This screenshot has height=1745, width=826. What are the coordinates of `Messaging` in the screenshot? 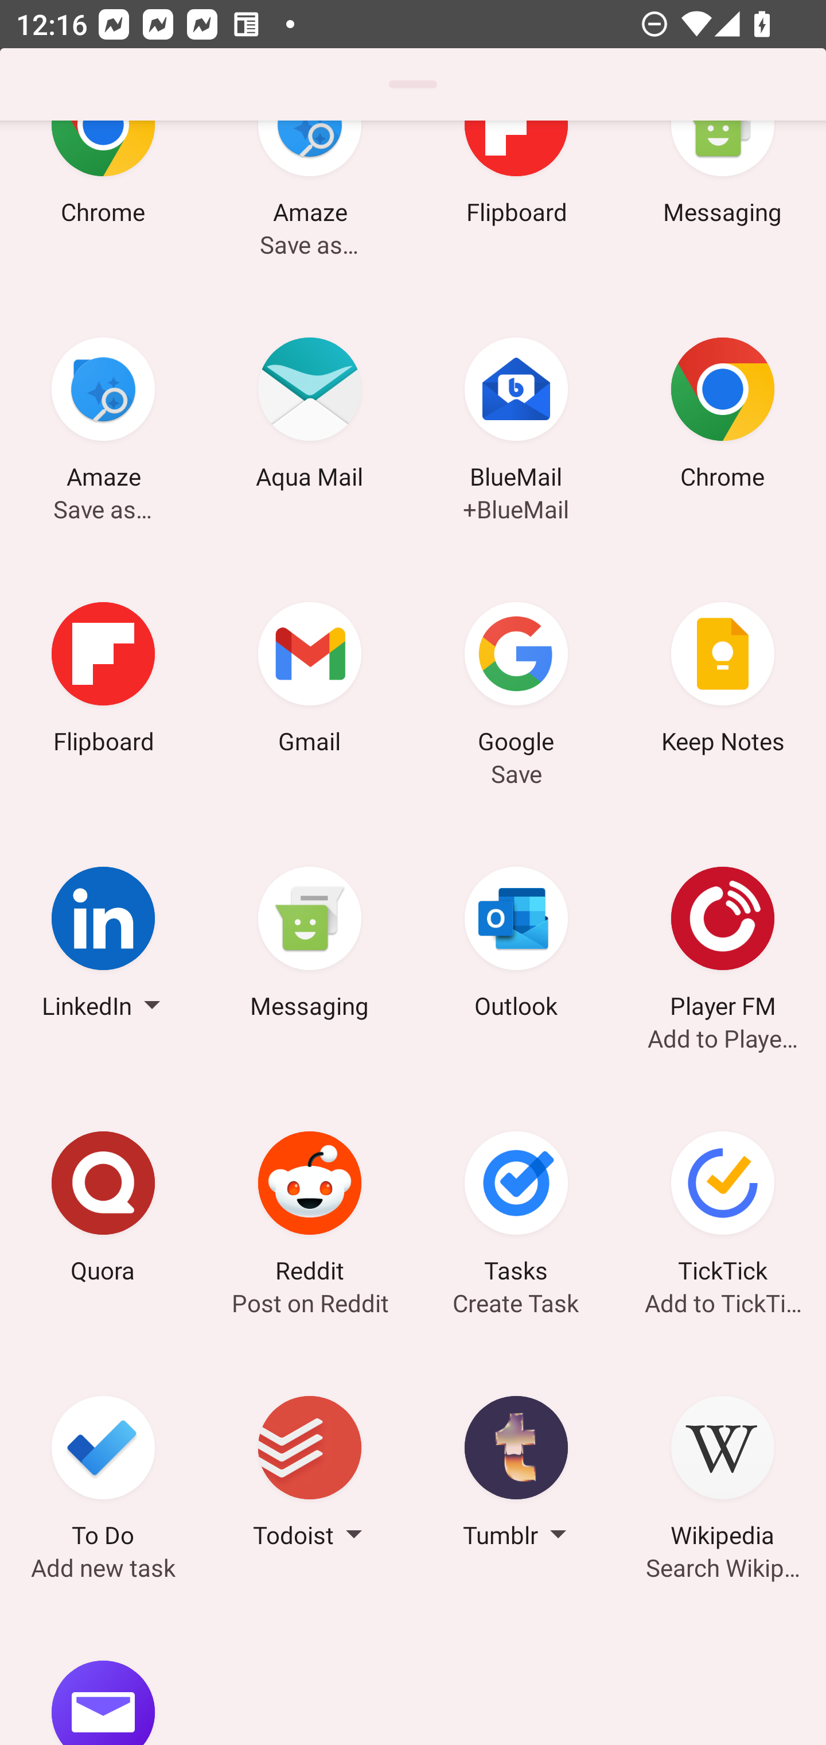 It's located at (723, 202).